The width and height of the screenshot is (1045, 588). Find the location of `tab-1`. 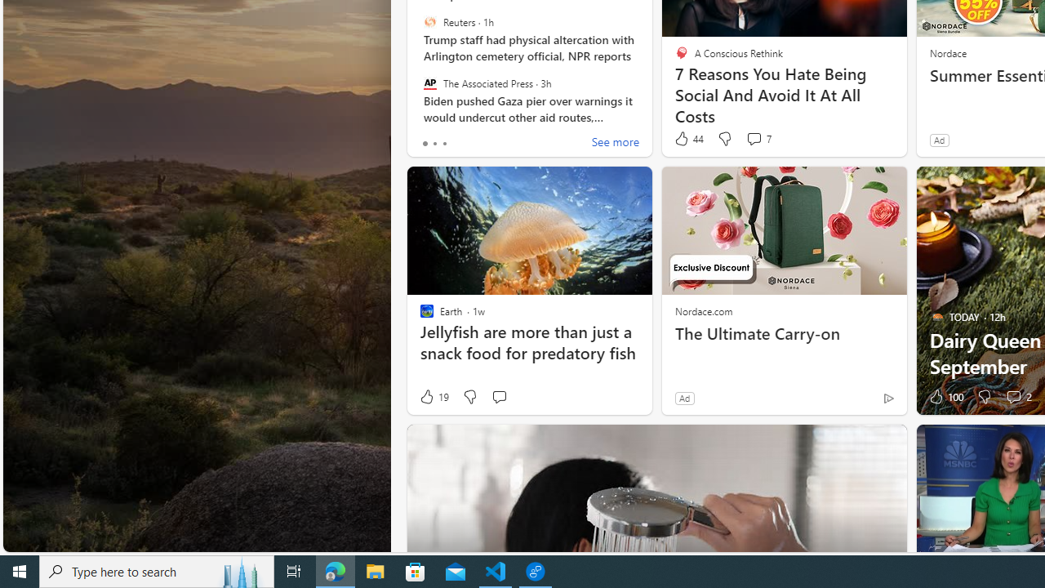

tab-1 is located at coordinates (434, 144).